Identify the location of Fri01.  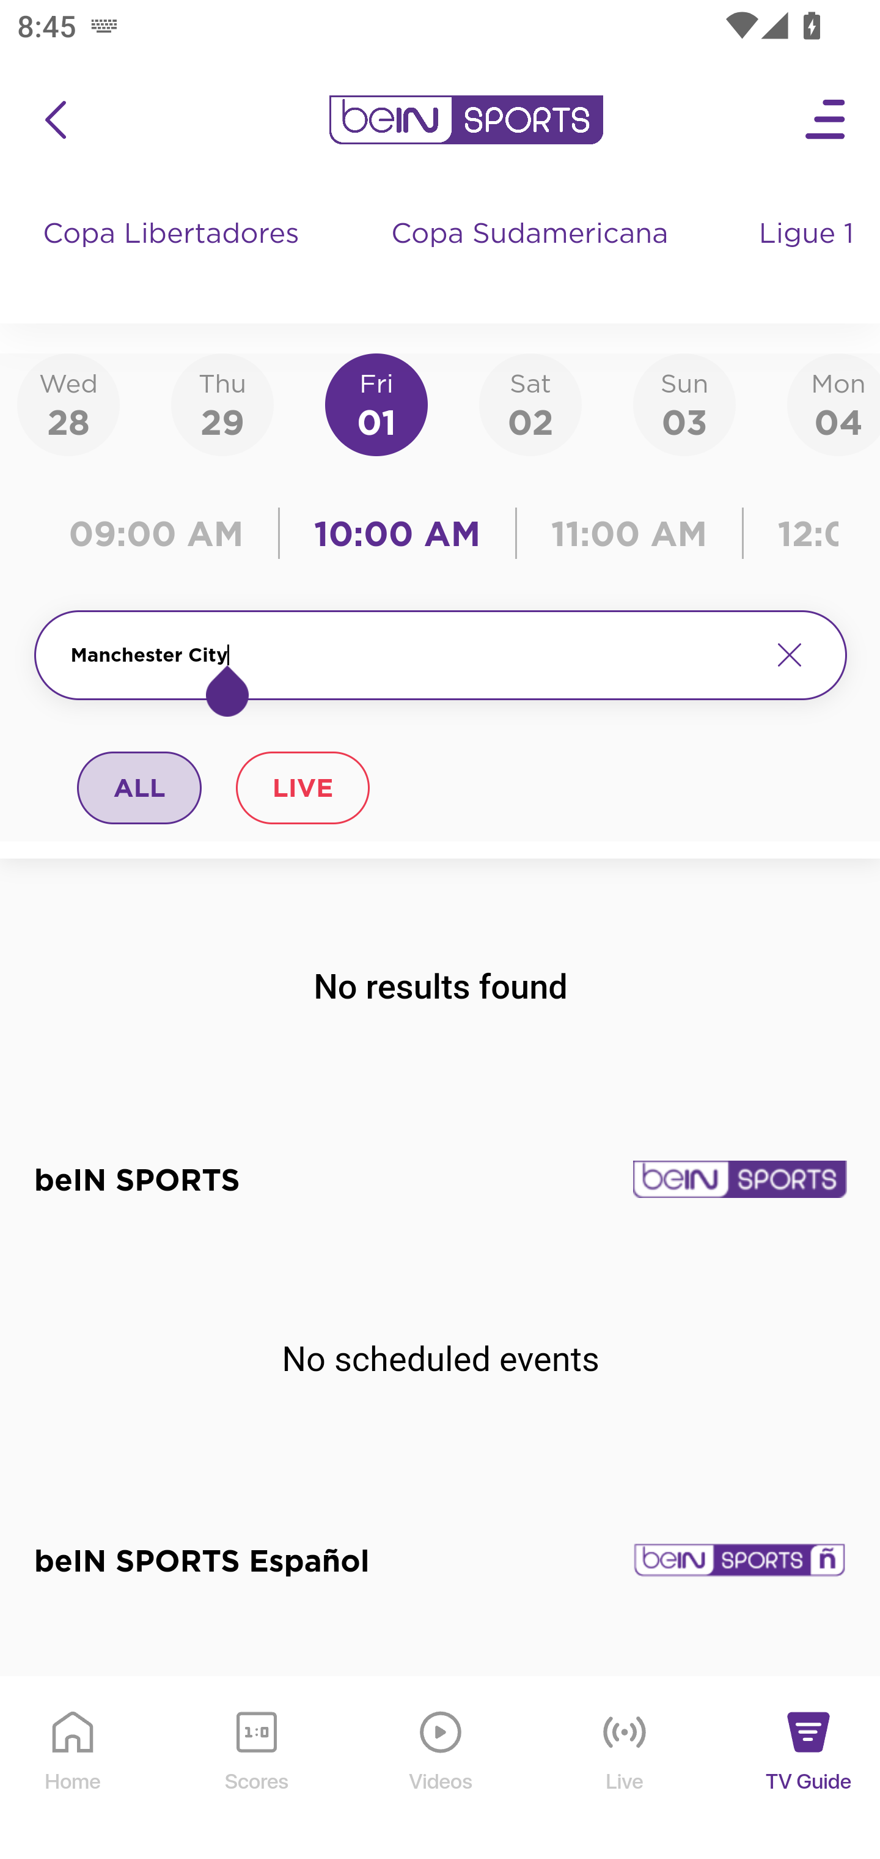
(376, 404).